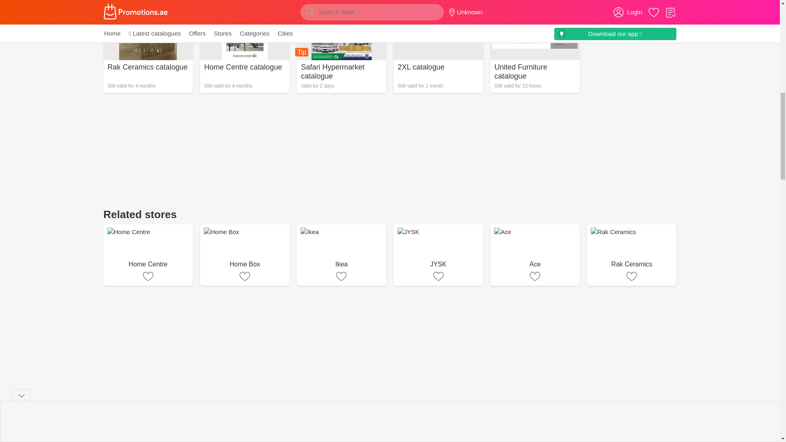  Describe the element at coordinates (341, 46) in the screenshot. I see `Ace` at that location.